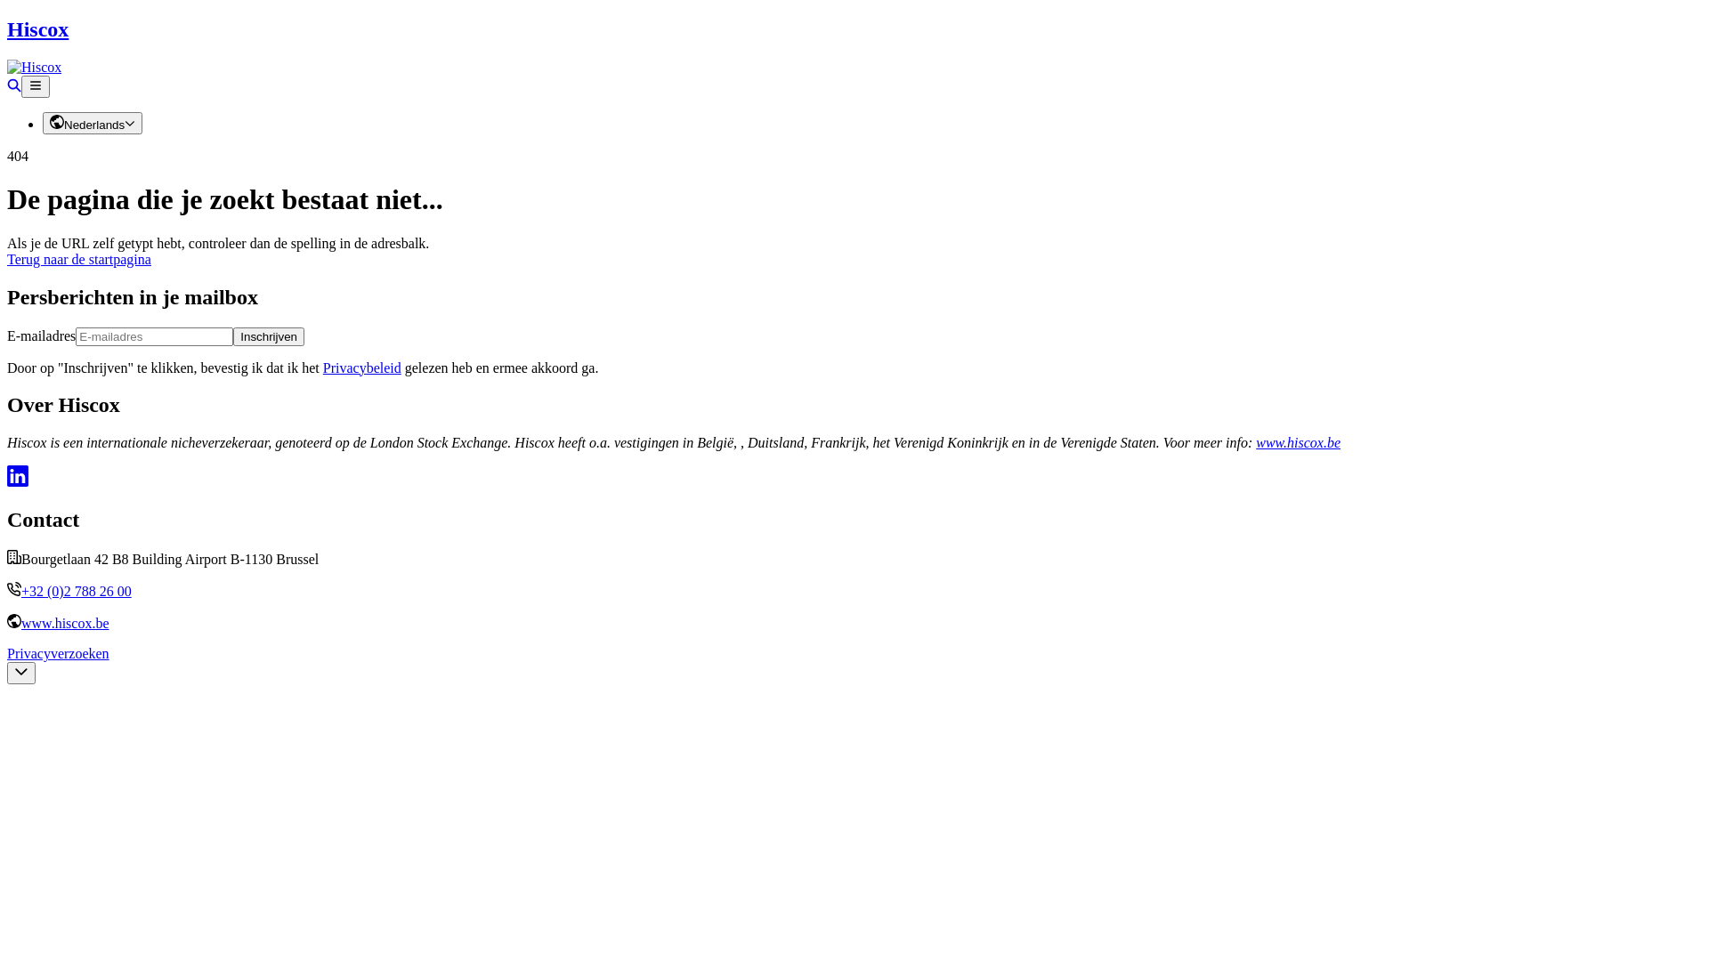 The image size is (1709, 961). What do you see at coordinates (58, 653) in the screenshot?
I see `Privacyverzoeken` at bounding box center [58, 653].